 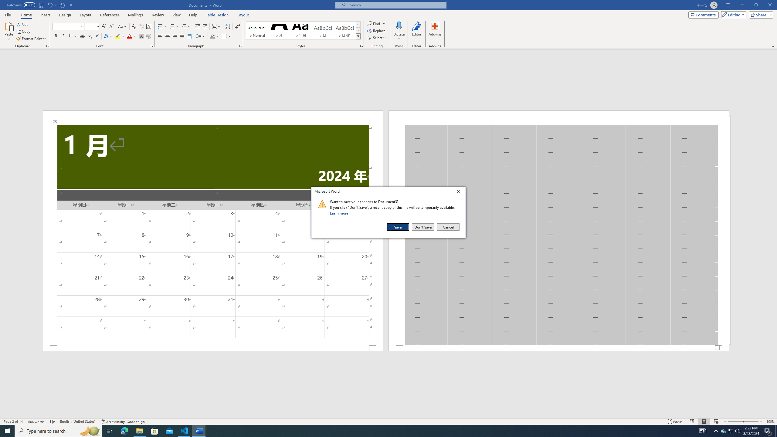 What do you see at coordinates (13, 422) in the screenshot?
I see `Page Number Page 2 of 14` at bounding box center [13, 422].